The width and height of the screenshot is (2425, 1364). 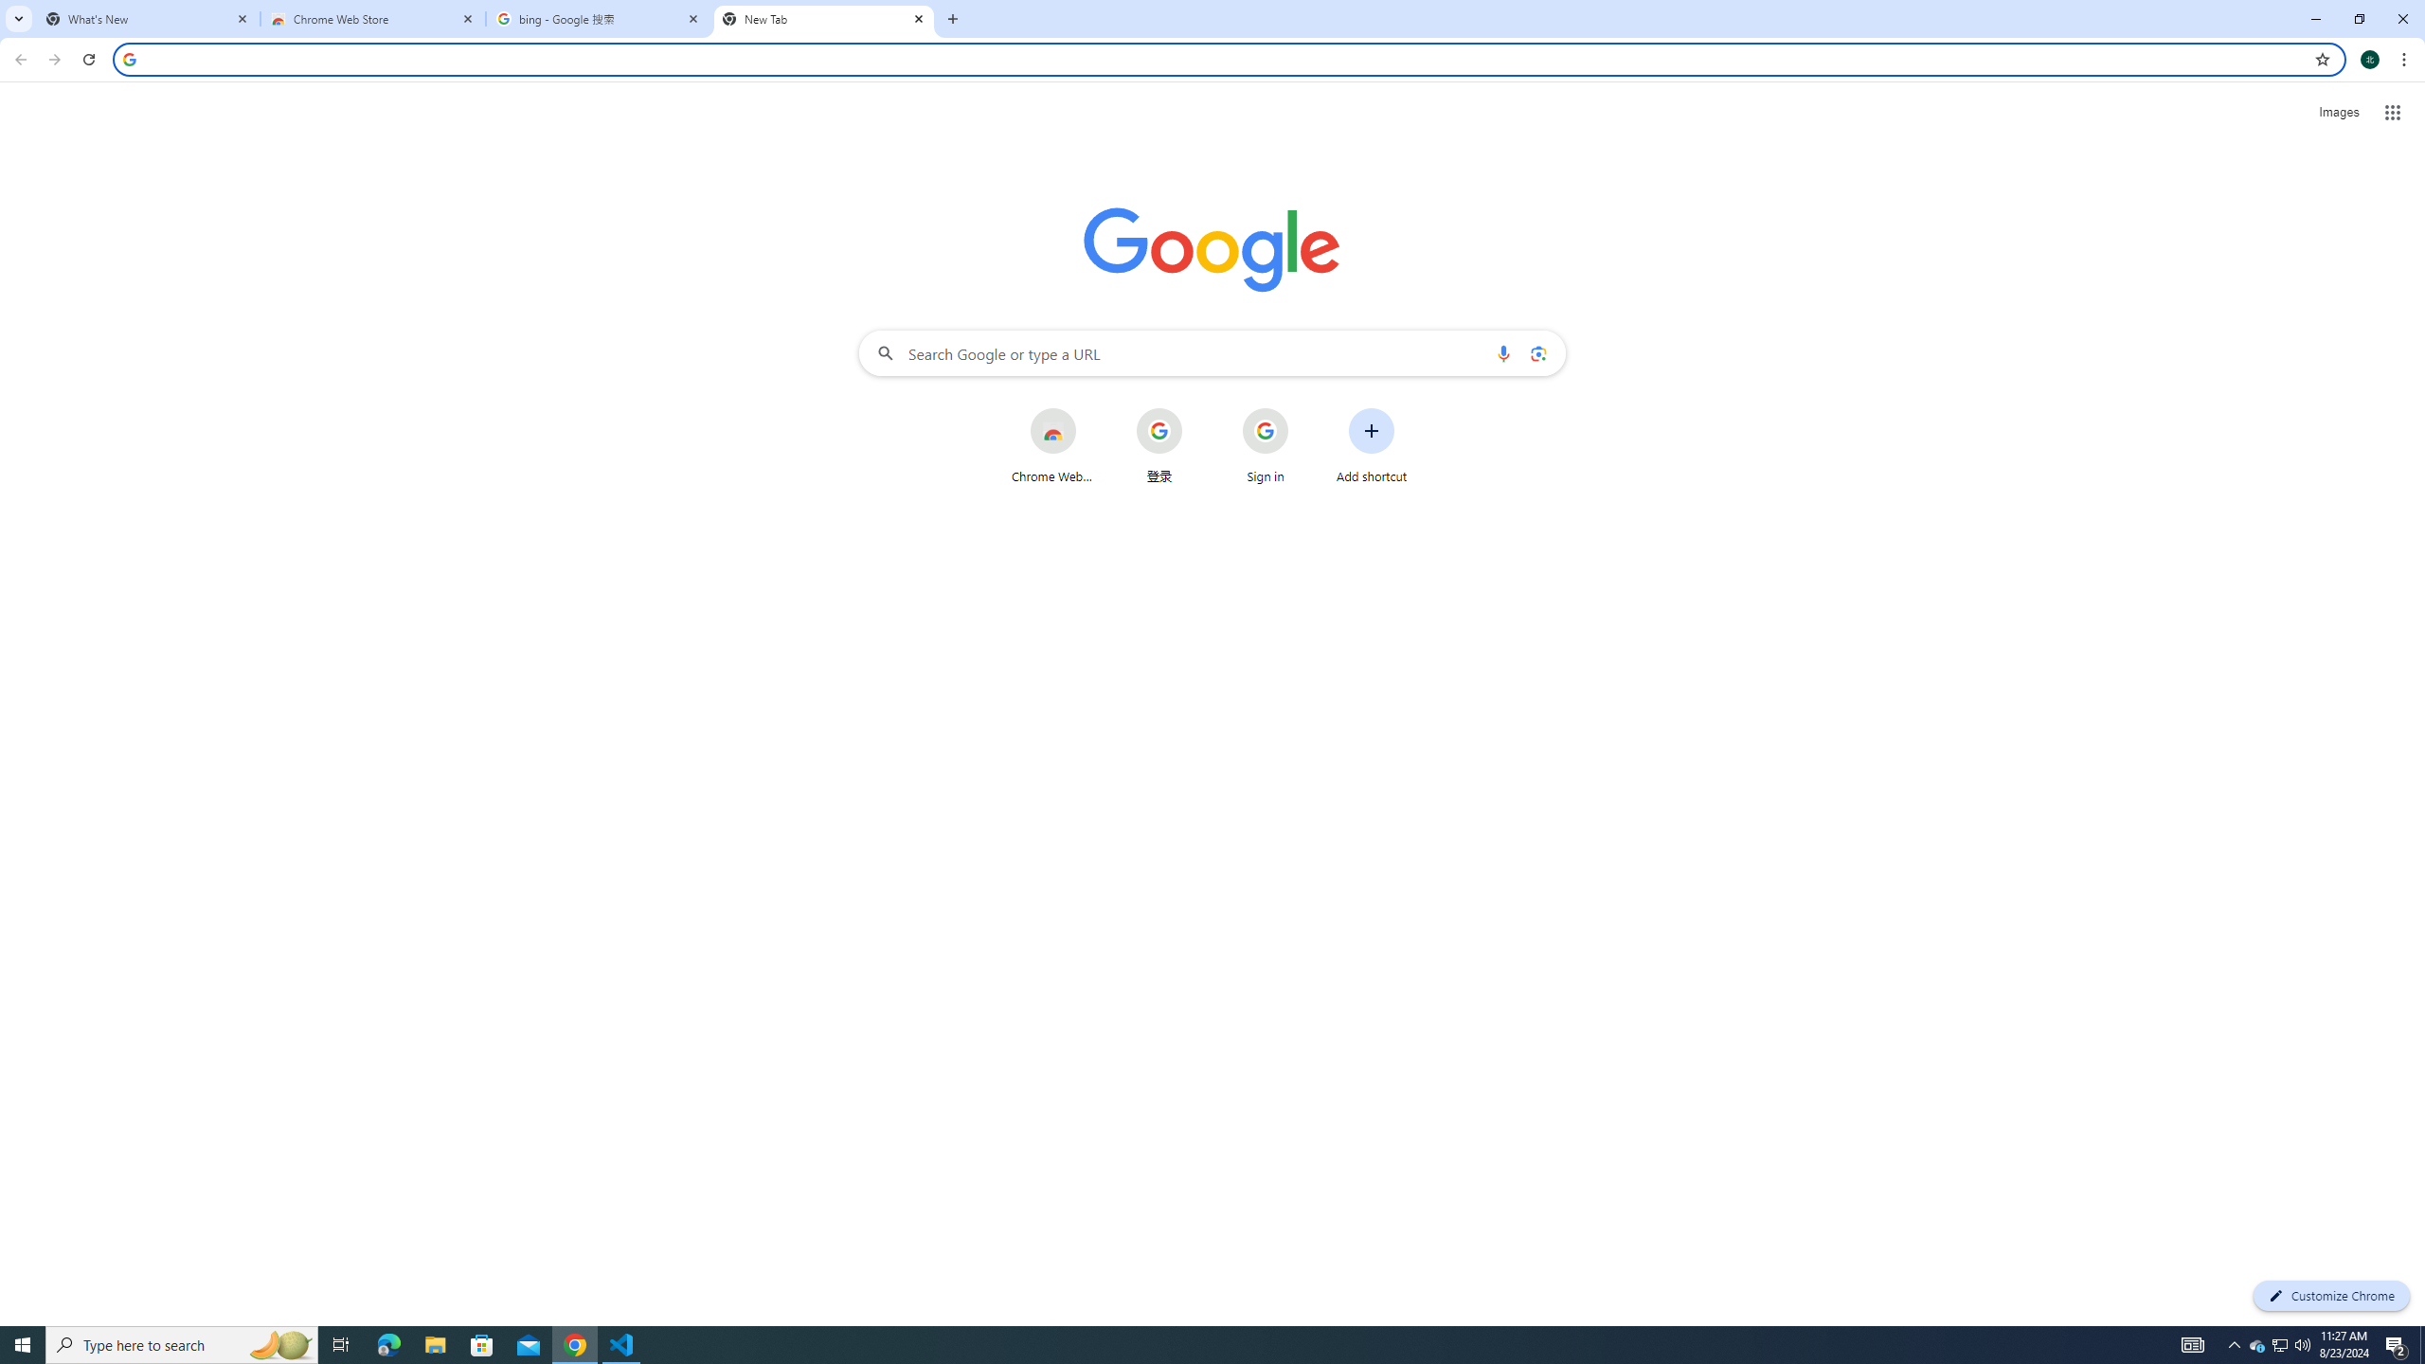 I want to click on Basic (Simple), so click(x=354, y=152).